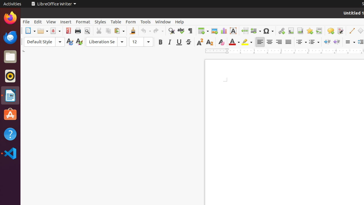 This screenshot has height=205, width=364. What do you see at coordinates (10, 153) in the screenshot?
I see `Visual Studio Code` at bounding box center [10, 153].